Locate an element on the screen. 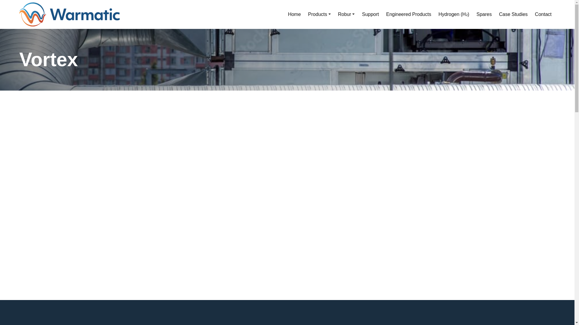  Support is located at coordinates (370, 14).